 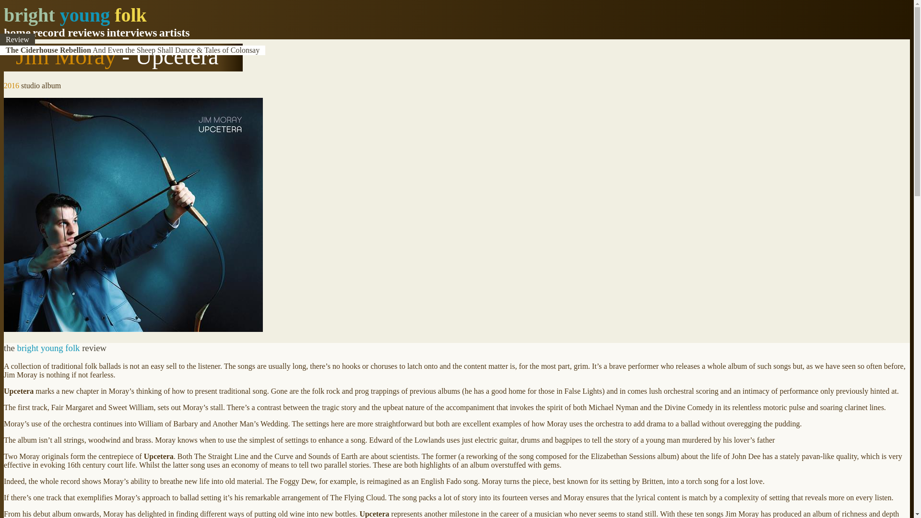 I want to click on Jim Moray, so click(x=65, y=56).